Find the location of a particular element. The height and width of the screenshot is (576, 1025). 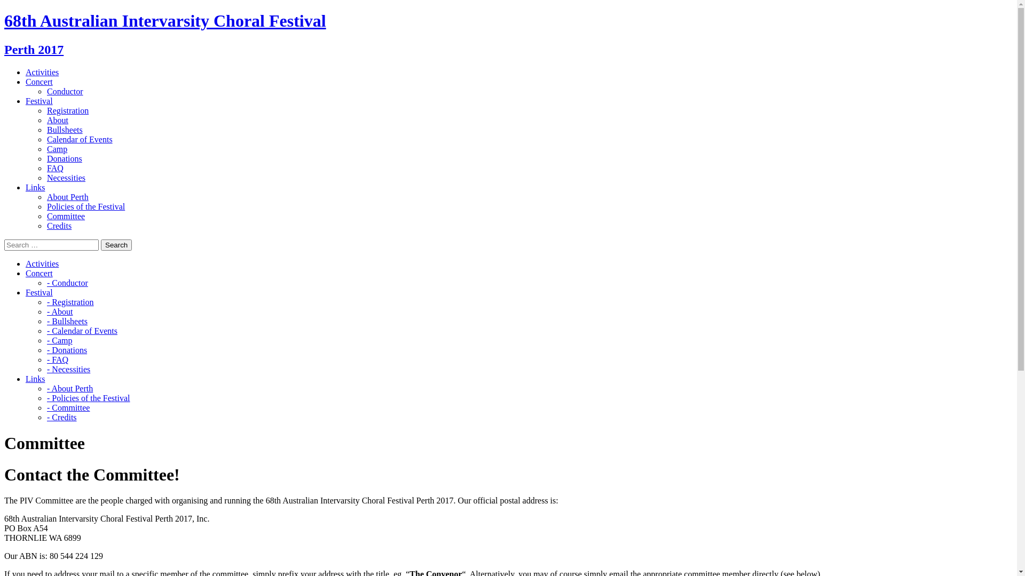

Calendar of Events is located at coordinates (80, 140).